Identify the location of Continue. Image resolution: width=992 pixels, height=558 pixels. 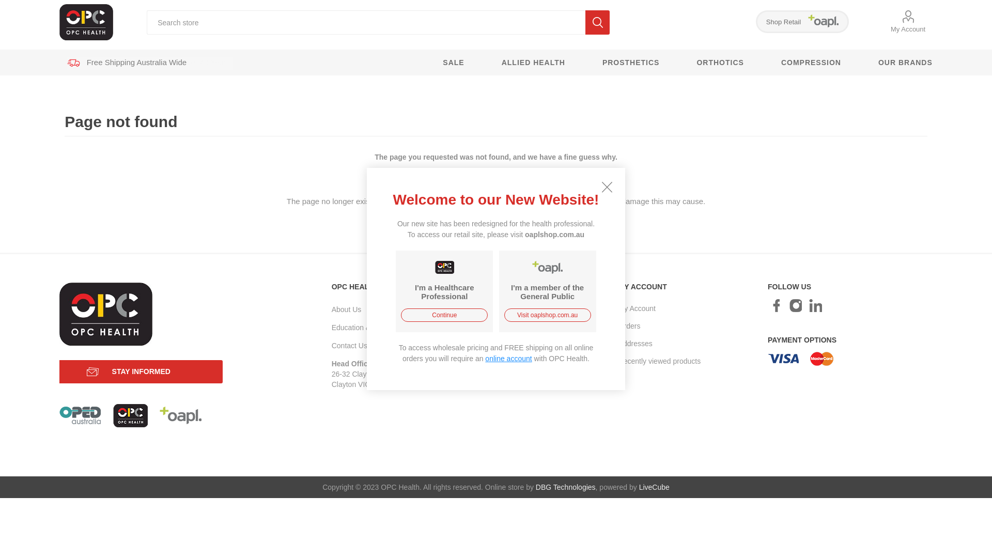
(444, 315).